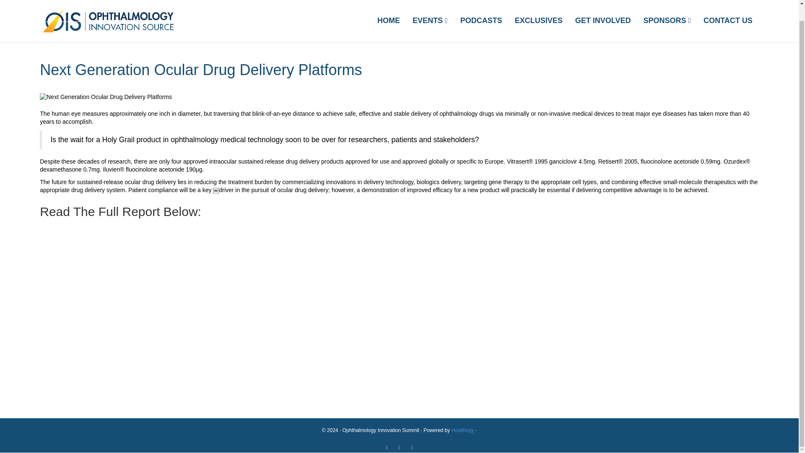 Image resolution: width=805 pixels, height=453 pixels. I want to click on X-twitter, so click(412, 447).